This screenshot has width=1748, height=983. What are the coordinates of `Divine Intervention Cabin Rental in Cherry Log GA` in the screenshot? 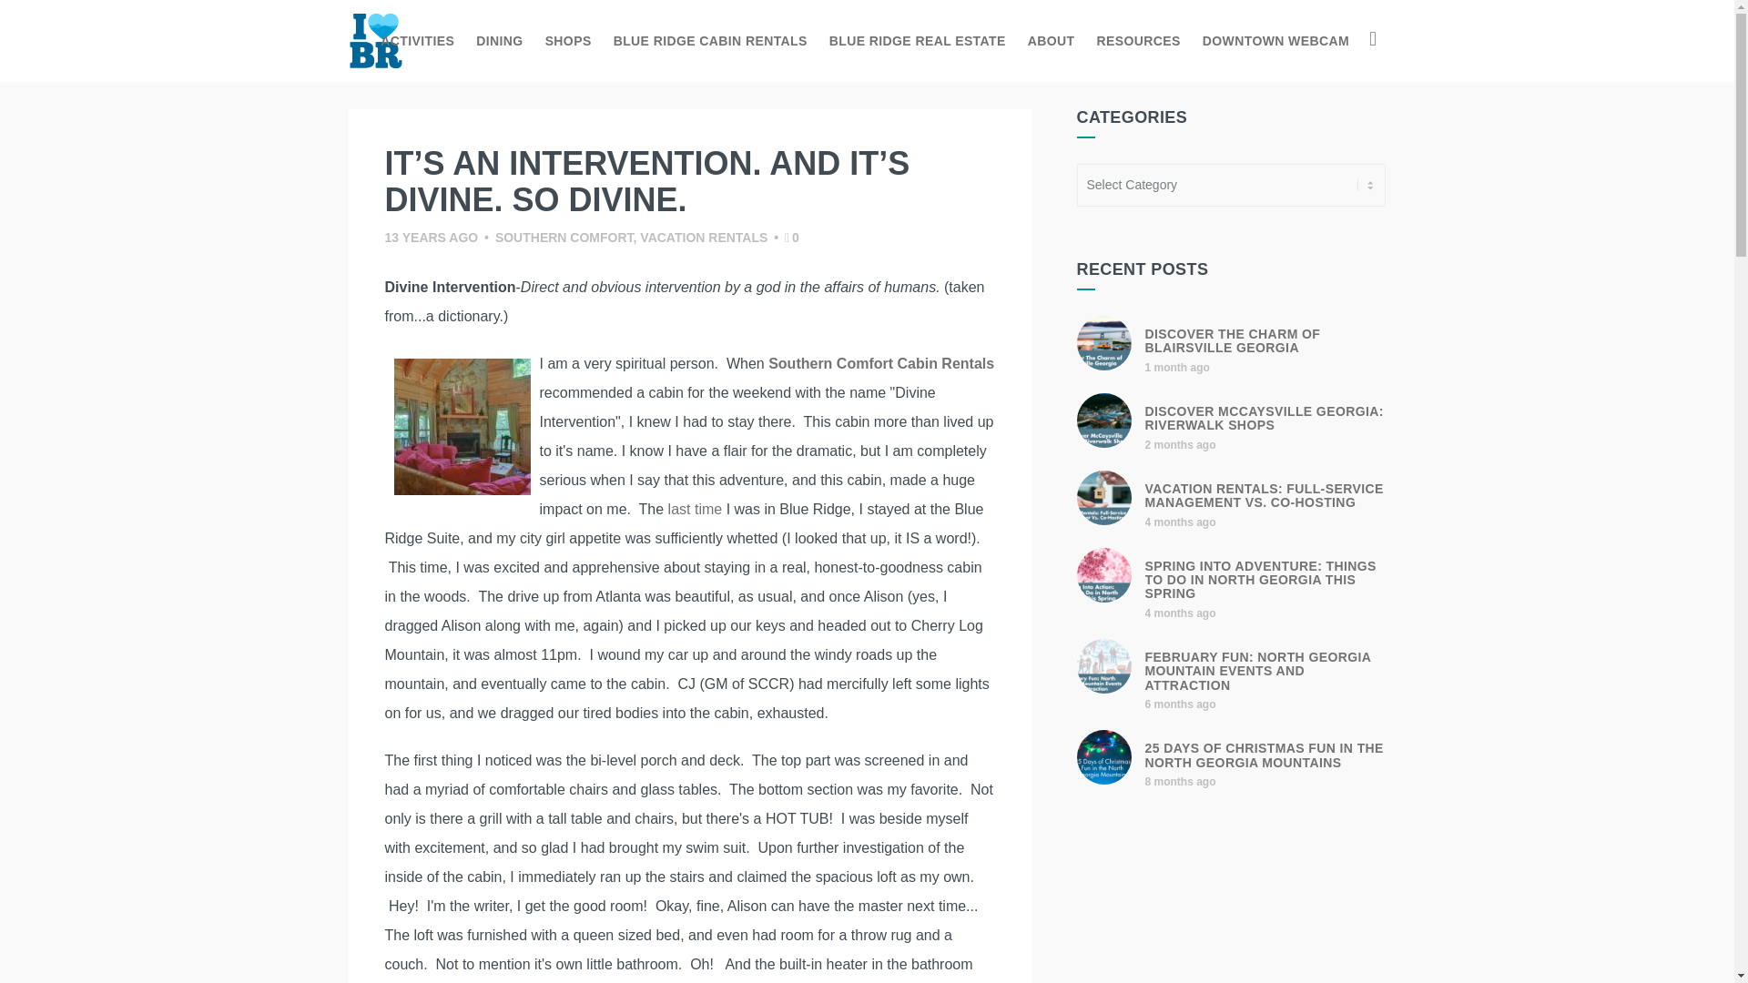 It's located at (461, 427).